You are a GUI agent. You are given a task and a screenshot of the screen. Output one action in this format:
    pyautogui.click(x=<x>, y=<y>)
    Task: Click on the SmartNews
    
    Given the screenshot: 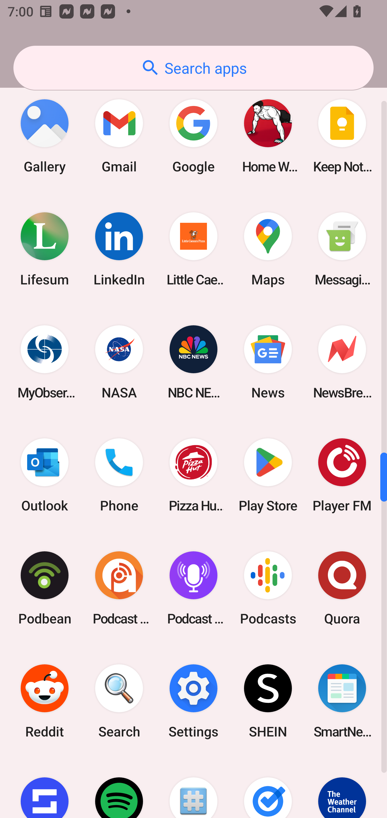 What is the action you would take?
    pyautogui.click(x=342, y=701)
    